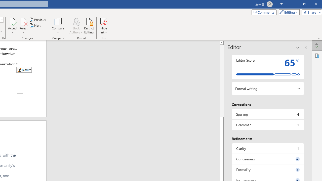 The height and width of the screenshot is (181, 322). I want to click on Compare, so click(58, 26).